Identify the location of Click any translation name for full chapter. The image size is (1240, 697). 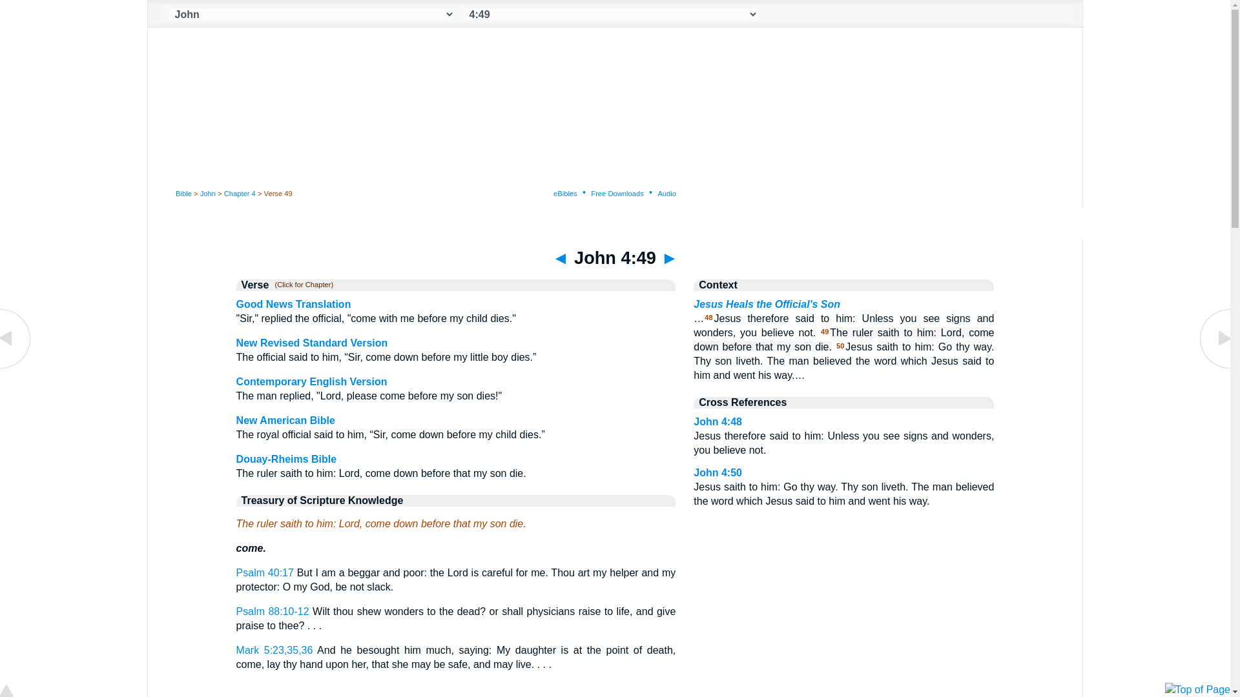
(301, 285).